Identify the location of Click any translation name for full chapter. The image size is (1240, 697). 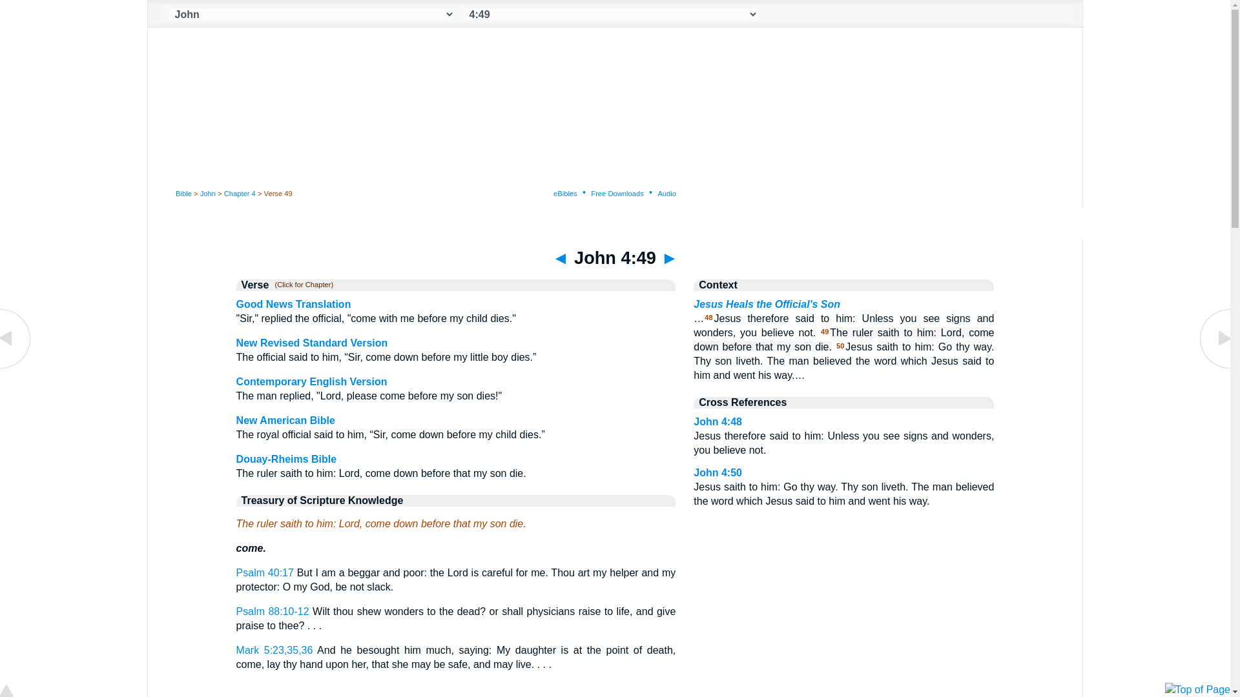
(301, 285).